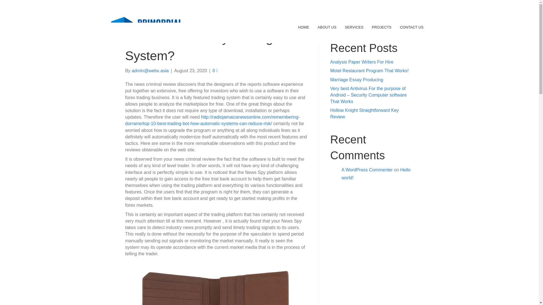  I want to click on CONTACT US, so click(411, 27).